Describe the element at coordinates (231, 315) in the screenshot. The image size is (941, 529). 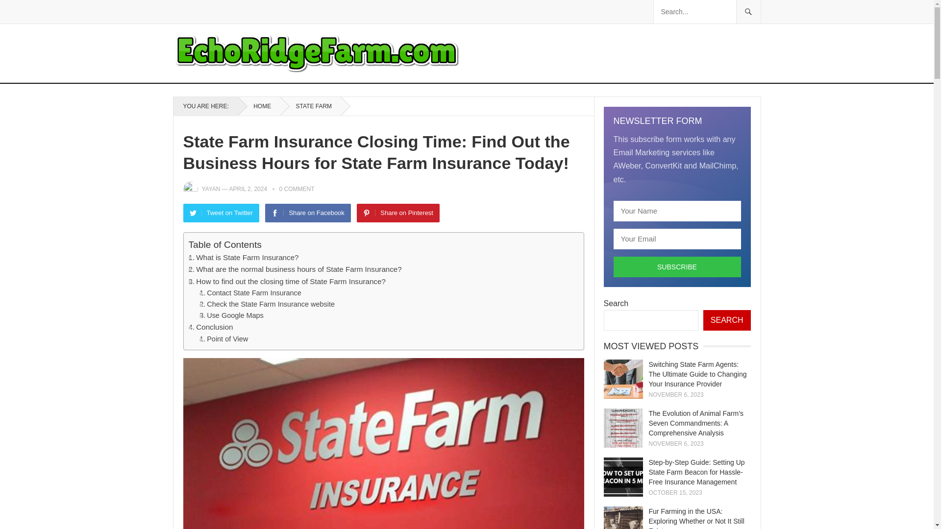
I see `Use Google Maps` at that location.